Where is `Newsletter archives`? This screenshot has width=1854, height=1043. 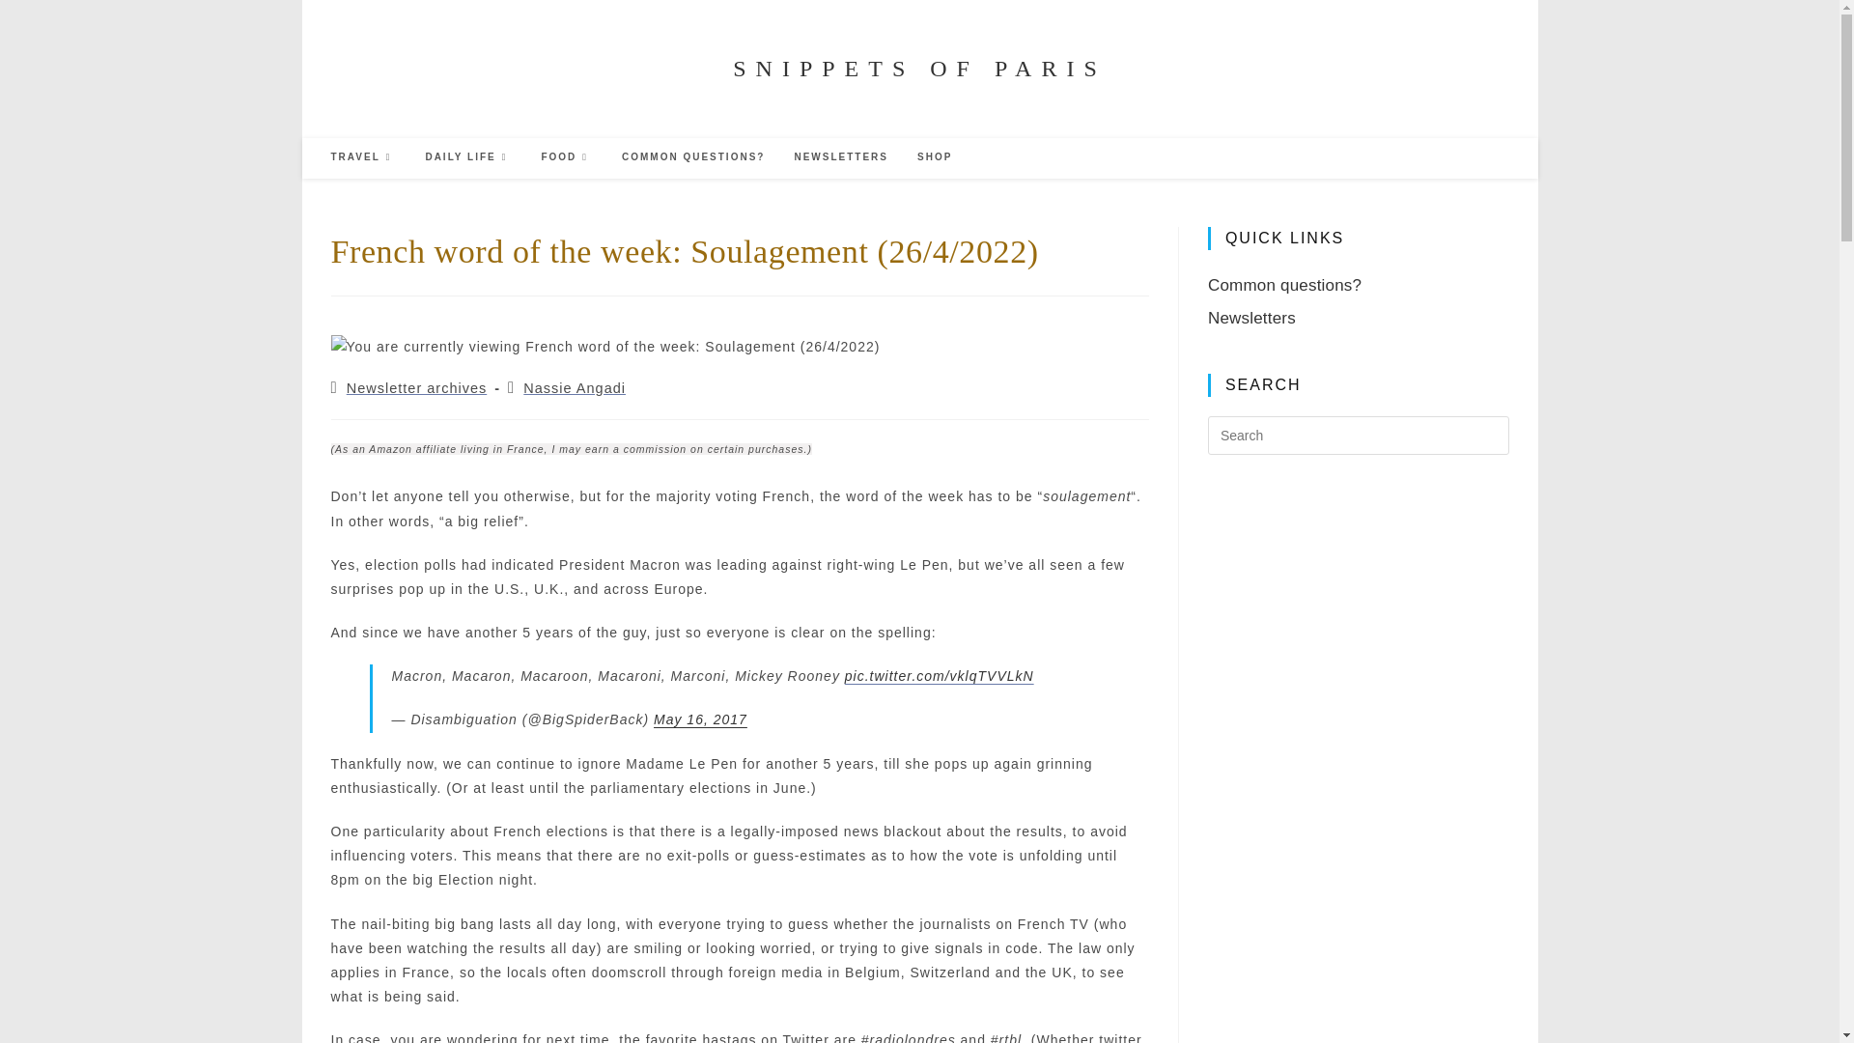 Newsletter archives is located at coordinates (417, 388).